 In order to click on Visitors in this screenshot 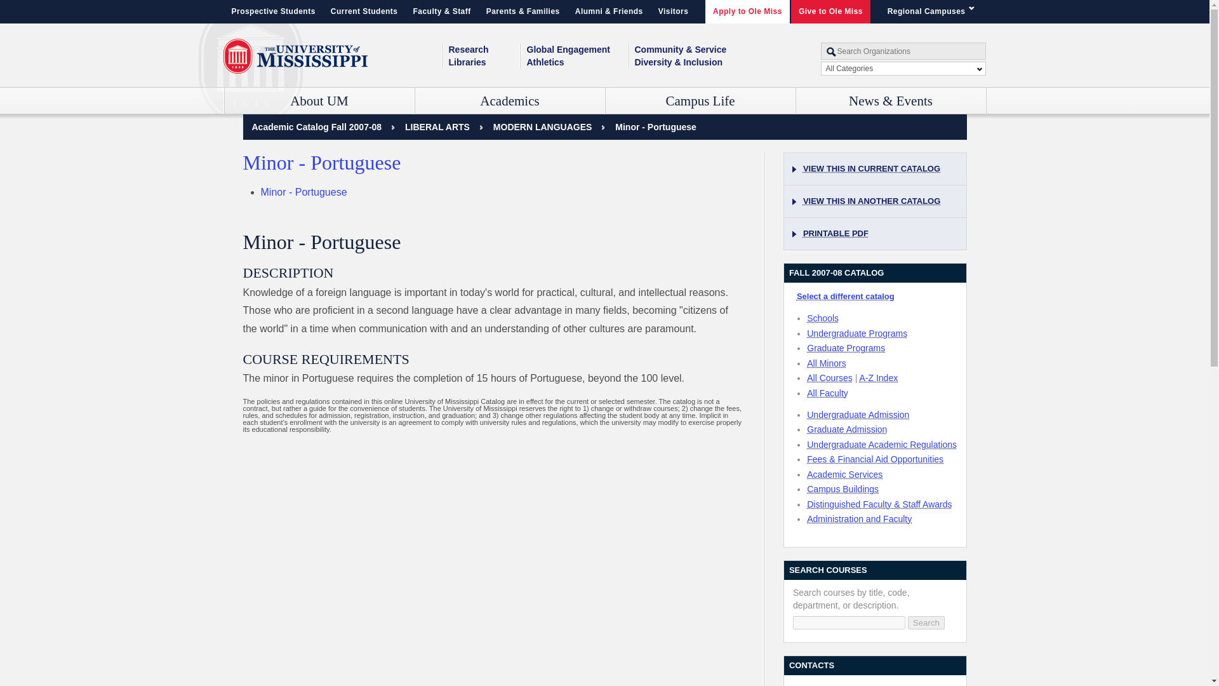, I will do `click(673, 11)`.